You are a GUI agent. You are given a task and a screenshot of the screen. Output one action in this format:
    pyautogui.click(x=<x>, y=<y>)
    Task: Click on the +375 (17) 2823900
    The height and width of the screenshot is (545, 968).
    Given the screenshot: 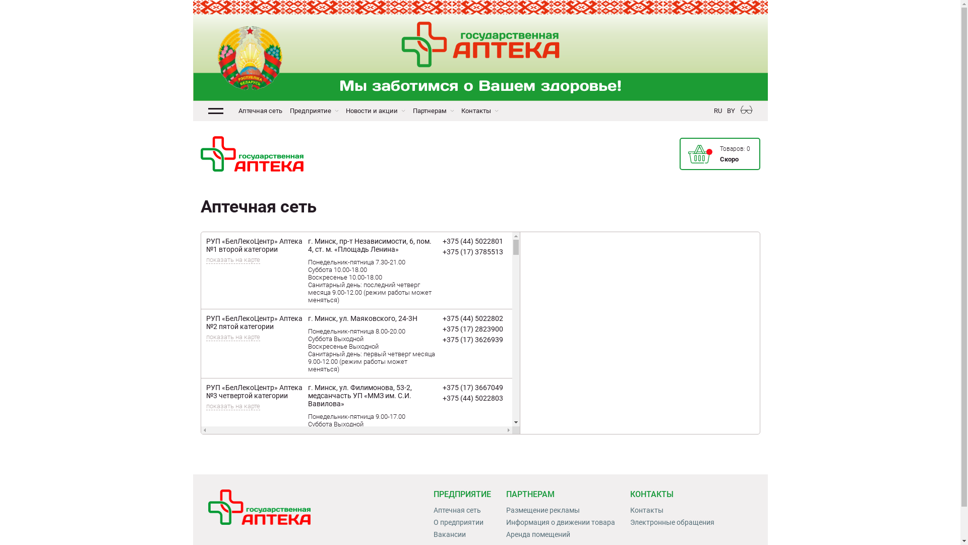 What is the action you would take?
    pyautogui.click(x=473, y=329)
    